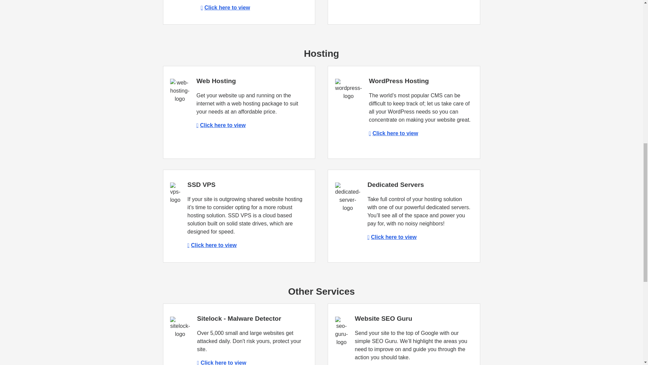 Image resolution: width=648 pixels, height=365 pixels. I want to click on Click here to view, so click(392, 237).